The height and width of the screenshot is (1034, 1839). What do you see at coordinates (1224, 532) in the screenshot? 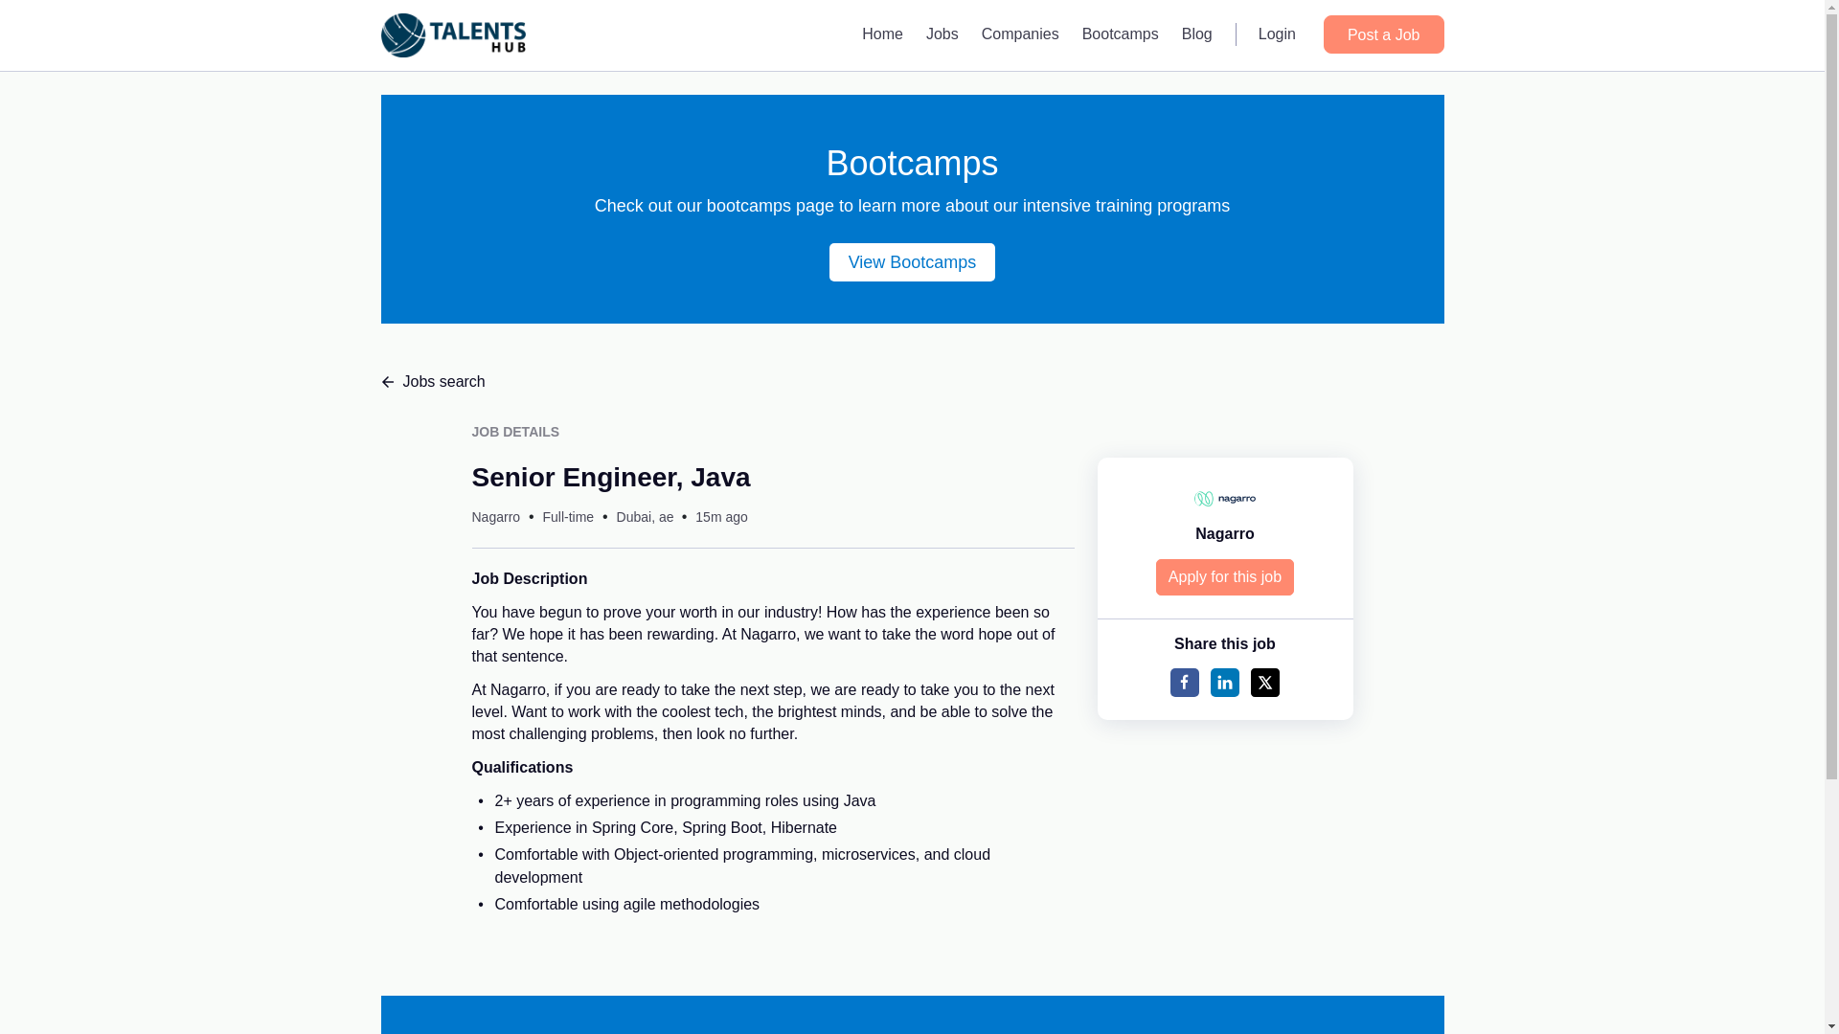
I see `Nagarro` at bounding box center [1224, 532].